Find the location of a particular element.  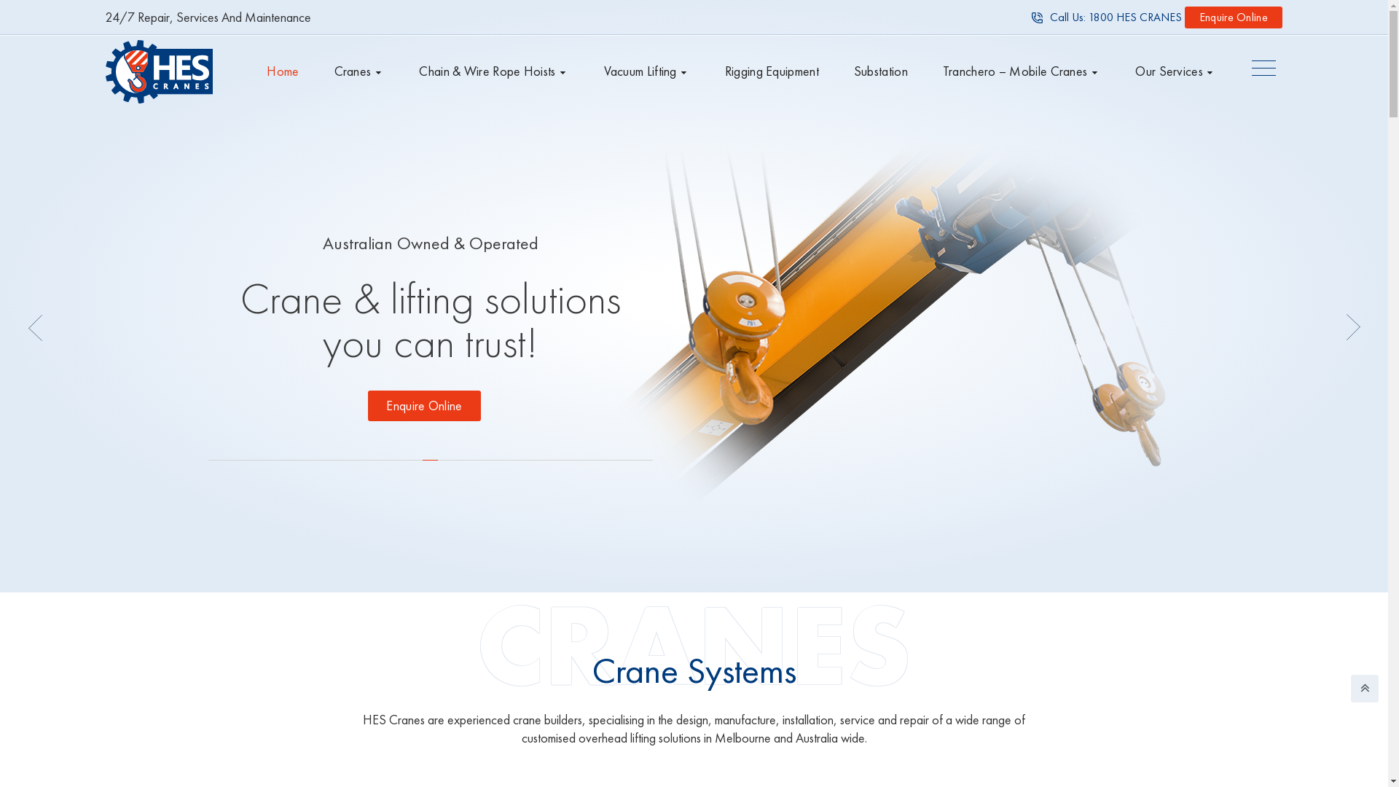

Enquire Online is located at coordinates (1234, 17).